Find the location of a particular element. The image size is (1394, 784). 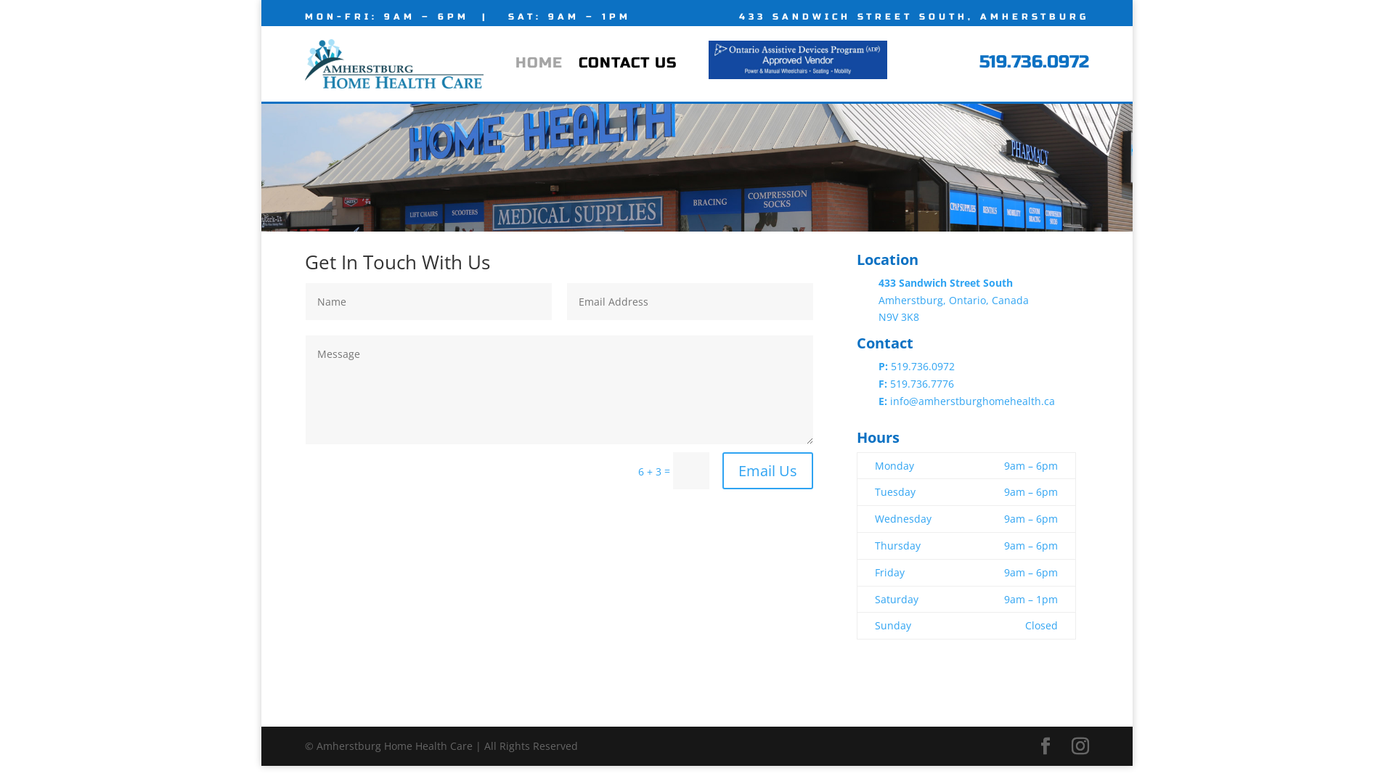

519.736.0972 is located at coordinates (1034, 62).